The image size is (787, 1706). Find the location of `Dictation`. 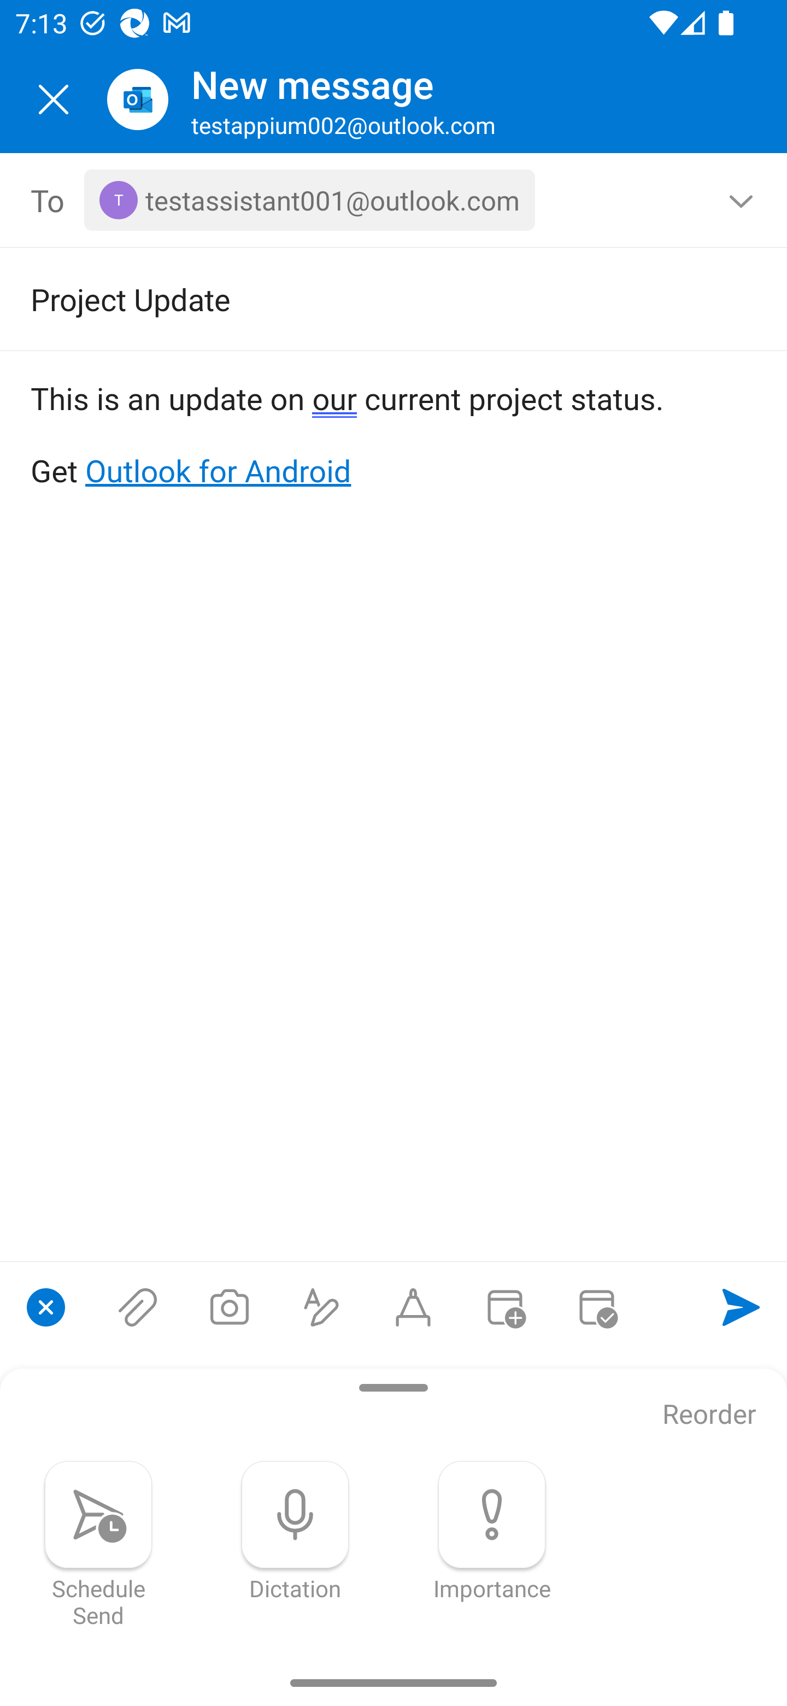

Dictation is located at coordinates (295, 1531).